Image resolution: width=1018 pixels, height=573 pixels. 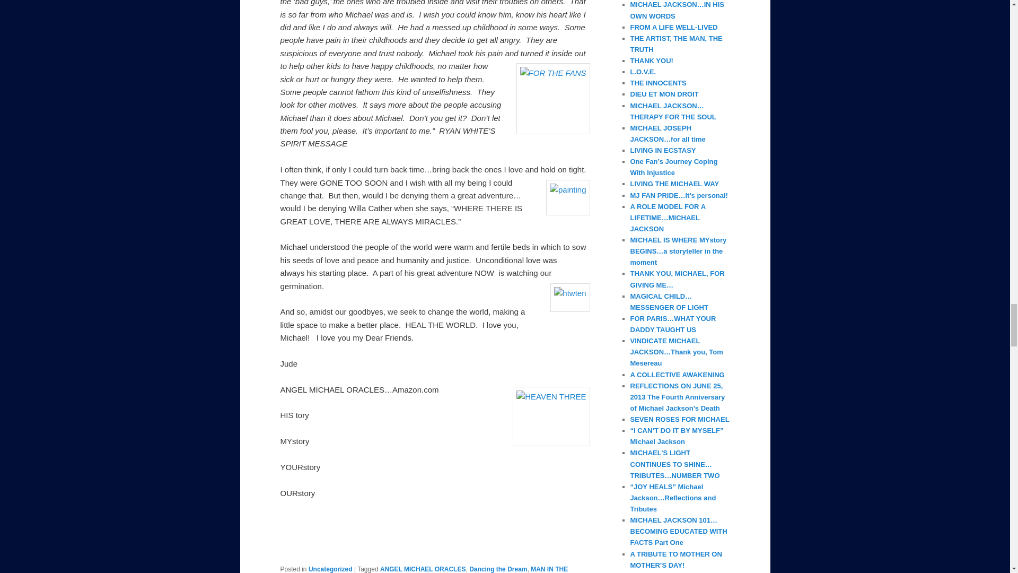 I want to click on Uncategorized, so click(x=330, y=569).